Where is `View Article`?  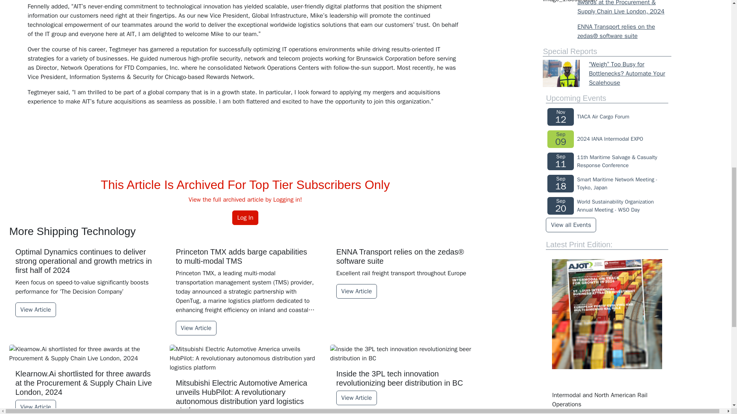
View Article is located at coordinates (356, 291).